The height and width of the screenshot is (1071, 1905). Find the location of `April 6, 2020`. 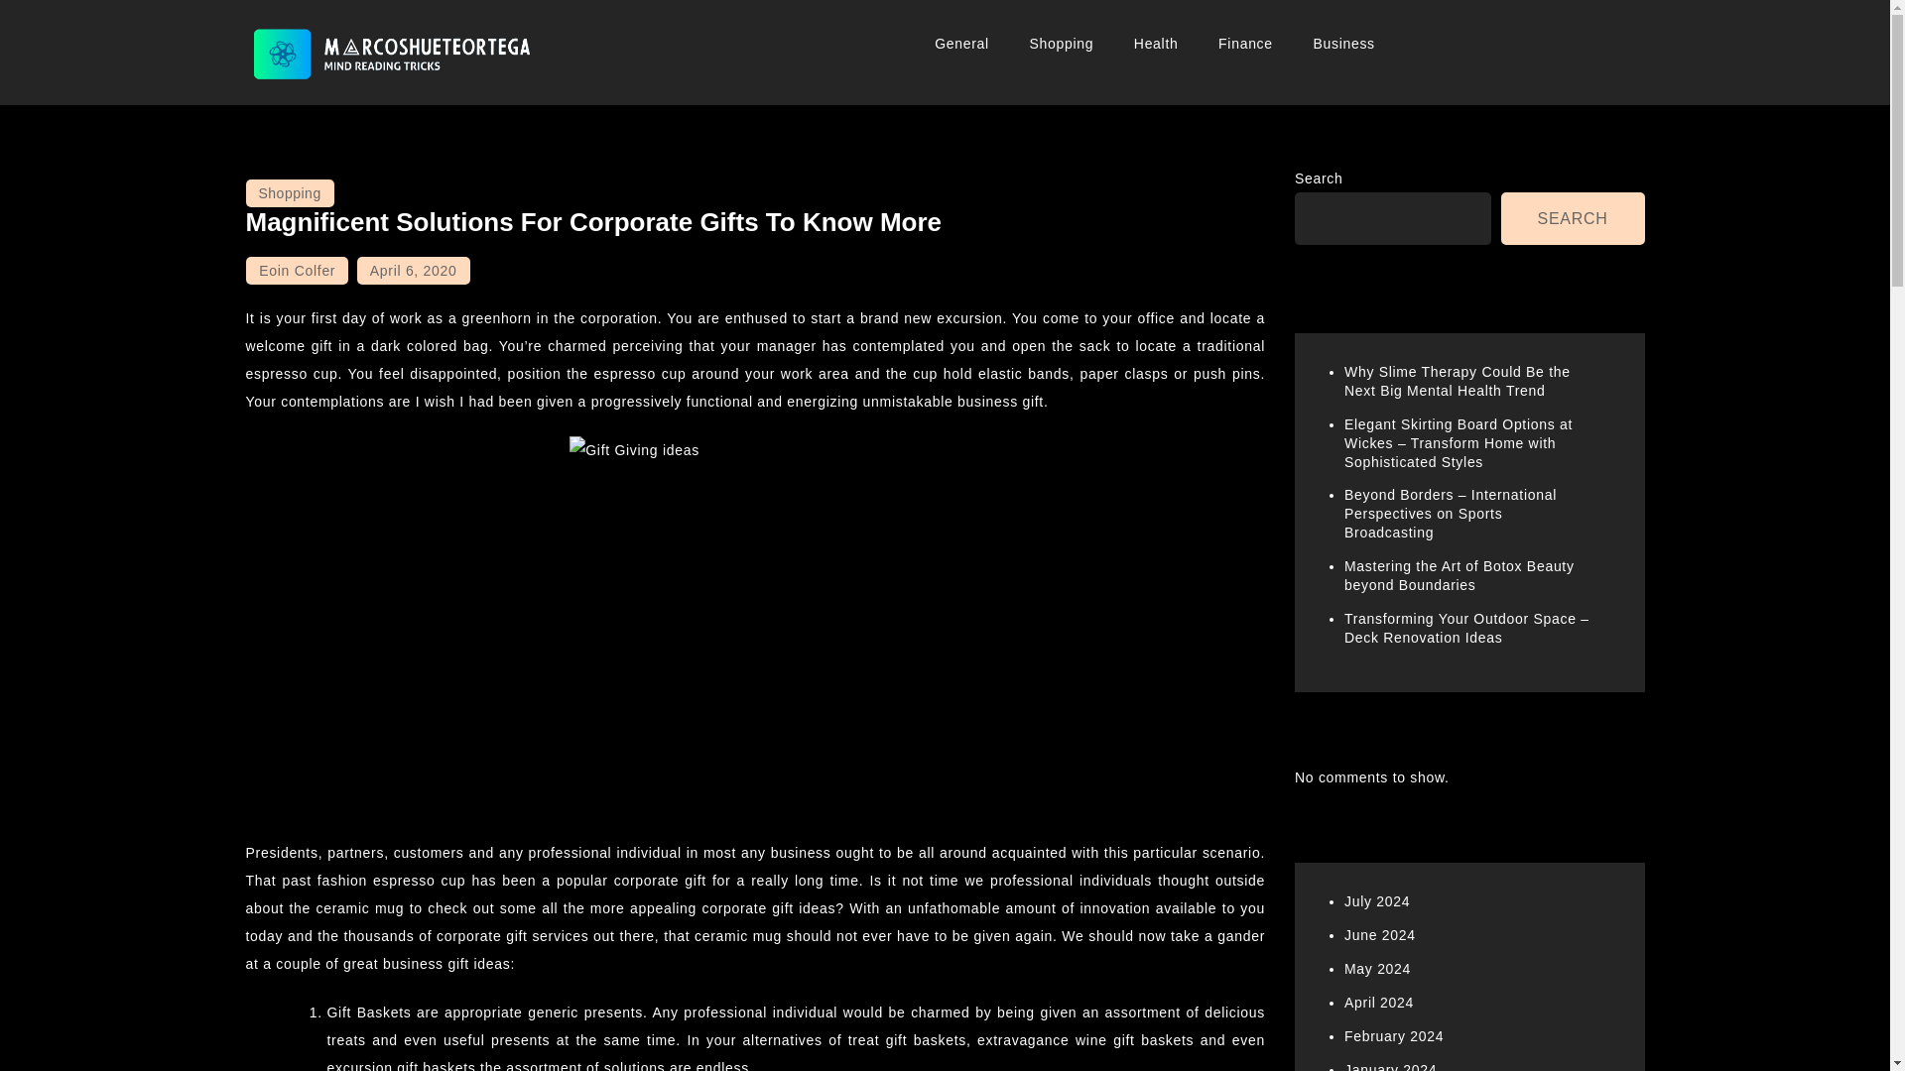

April 6, 2020 is located at coordinates (414, 271).